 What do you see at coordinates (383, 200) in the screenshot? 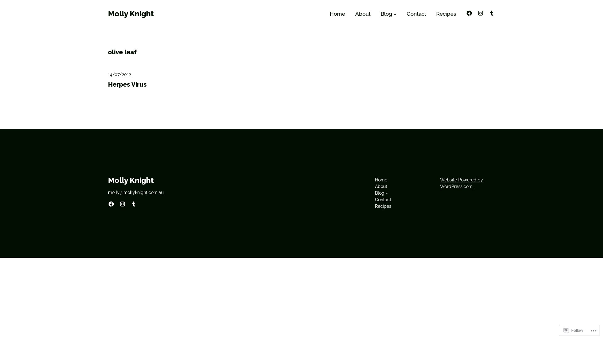
I see `Contact` at bounding box center [383, 200].